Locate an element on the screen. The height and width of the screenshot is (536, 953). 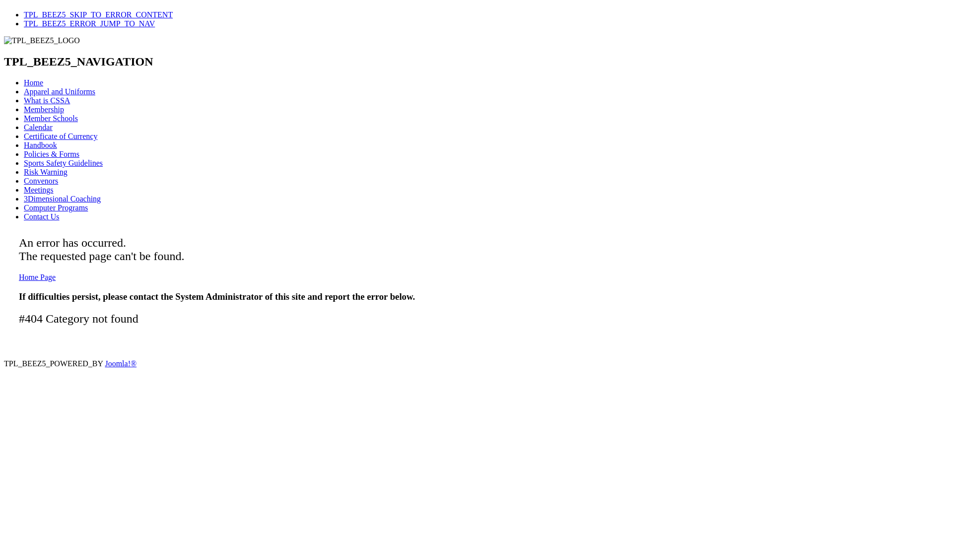
Contact Us is located at coordinates (42, 216).